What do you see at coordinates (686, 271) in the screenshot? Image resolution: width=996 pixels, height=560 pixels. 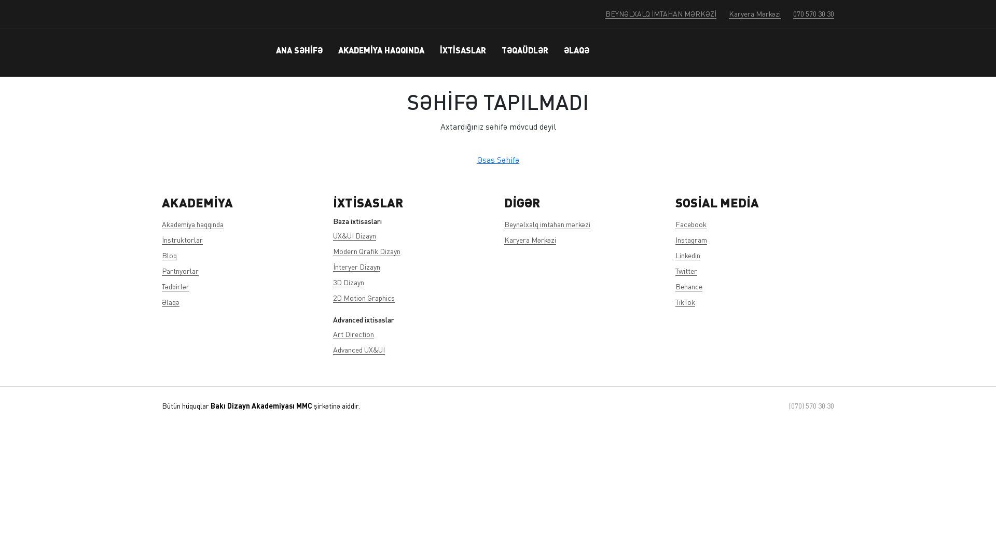 I see `Twitter` at bounding box center [686, 271].